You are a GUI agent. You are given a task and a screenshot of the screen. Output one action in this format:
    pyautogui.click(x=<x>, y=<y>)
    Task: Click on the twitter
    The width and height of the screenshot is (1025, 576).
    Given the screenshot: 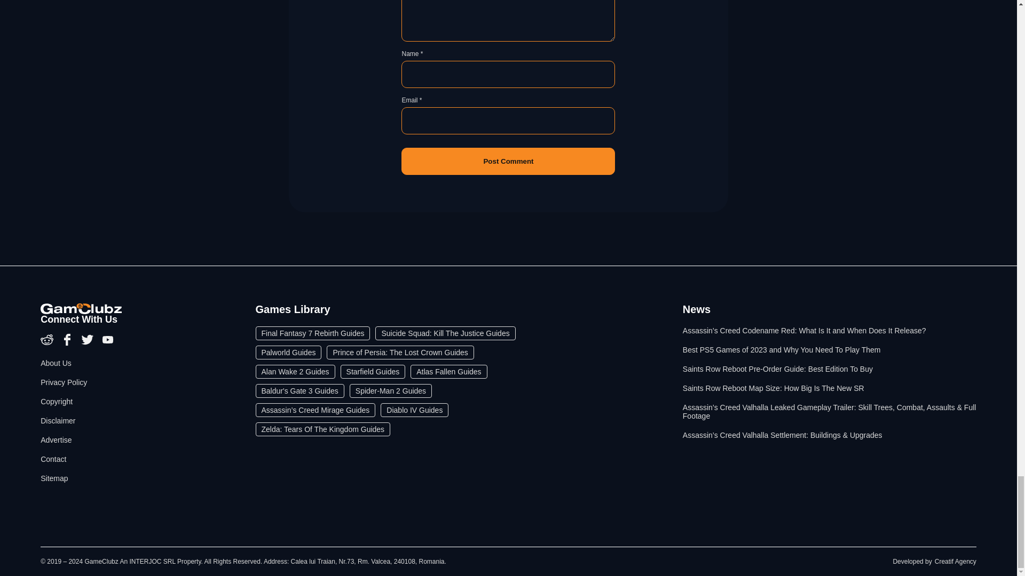 What is the action you would take?
    pyautogui.click(x=89, y=343)
    